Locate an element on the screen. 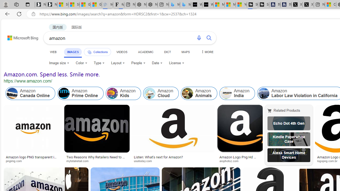 The width and height of the screenshot is (340, 191). People is located at coordinates (138, 63).